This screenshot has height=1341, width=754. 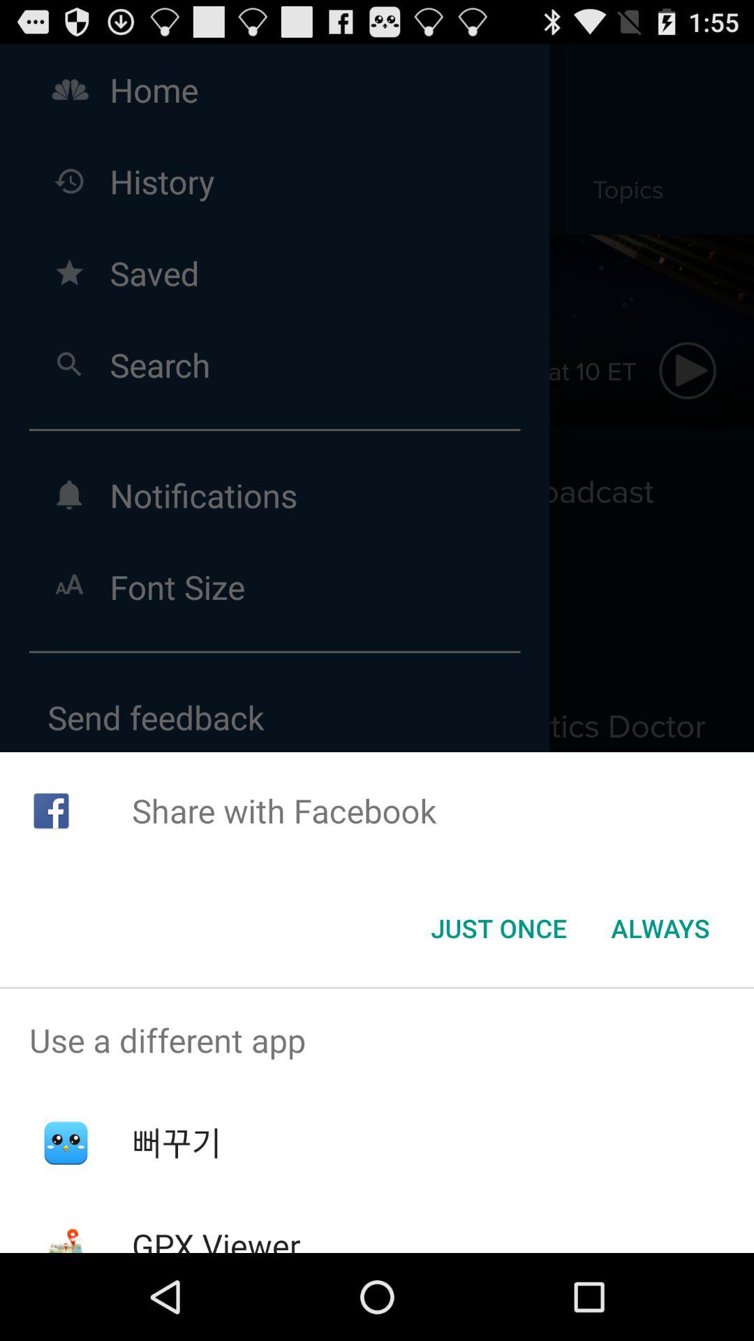 I want to click on swipe until use a different item, so click(x=377, y=1040).